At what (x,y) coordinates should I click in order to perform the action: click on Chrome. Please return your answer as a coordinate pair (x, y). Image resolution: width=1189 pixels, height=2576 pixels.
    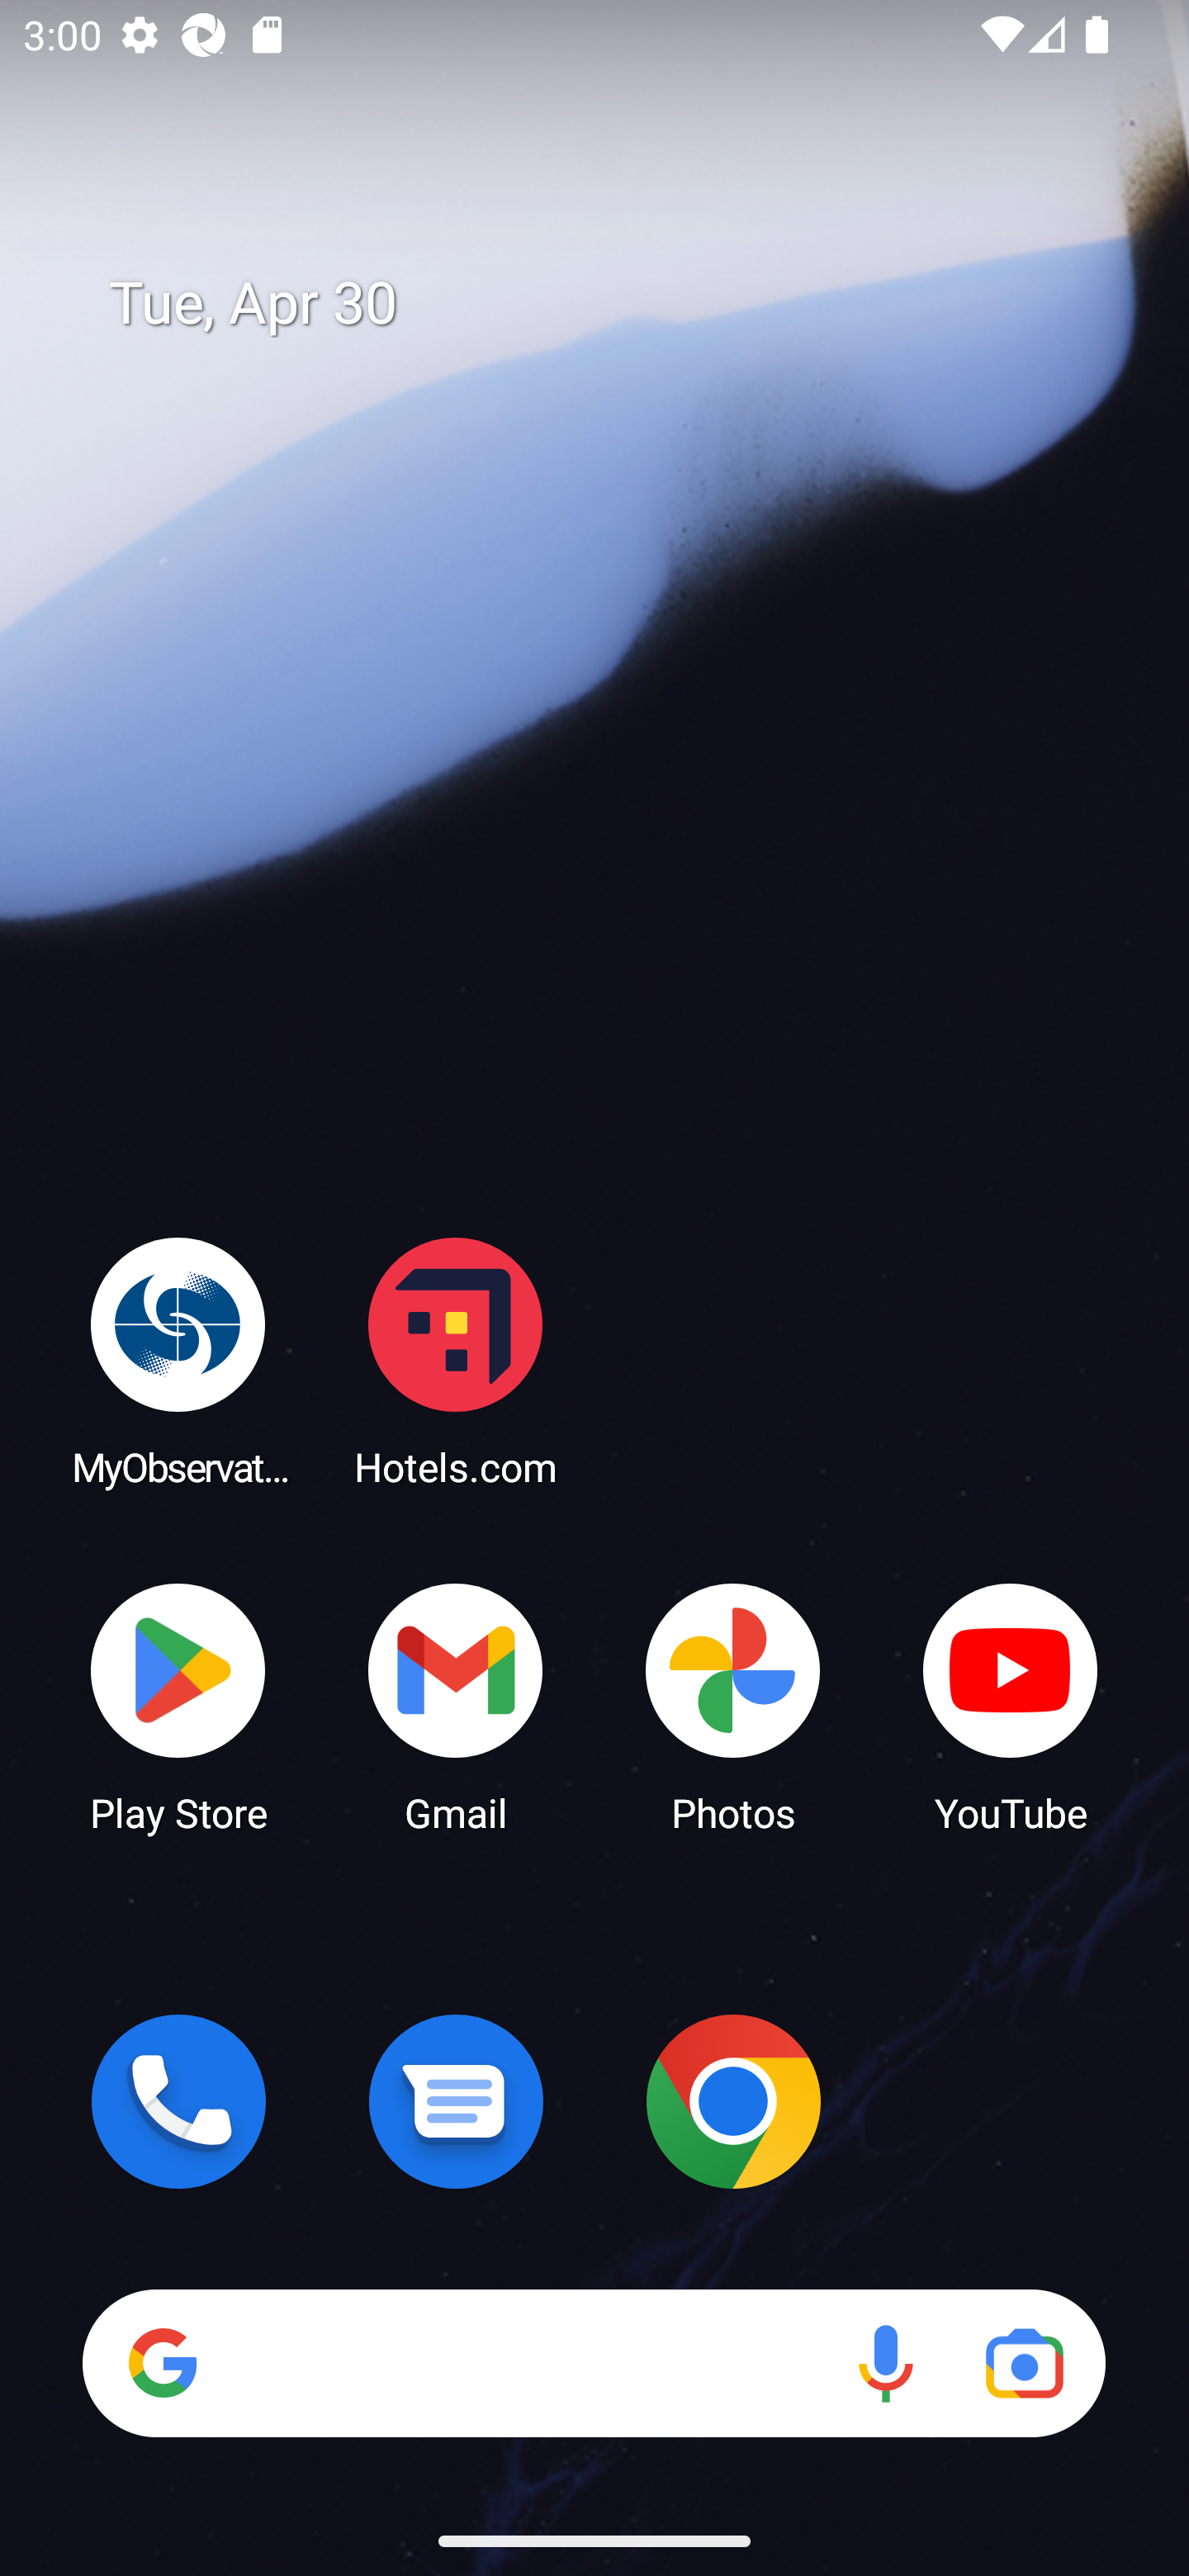
    Looking at the image, I should click on (733, 2101).